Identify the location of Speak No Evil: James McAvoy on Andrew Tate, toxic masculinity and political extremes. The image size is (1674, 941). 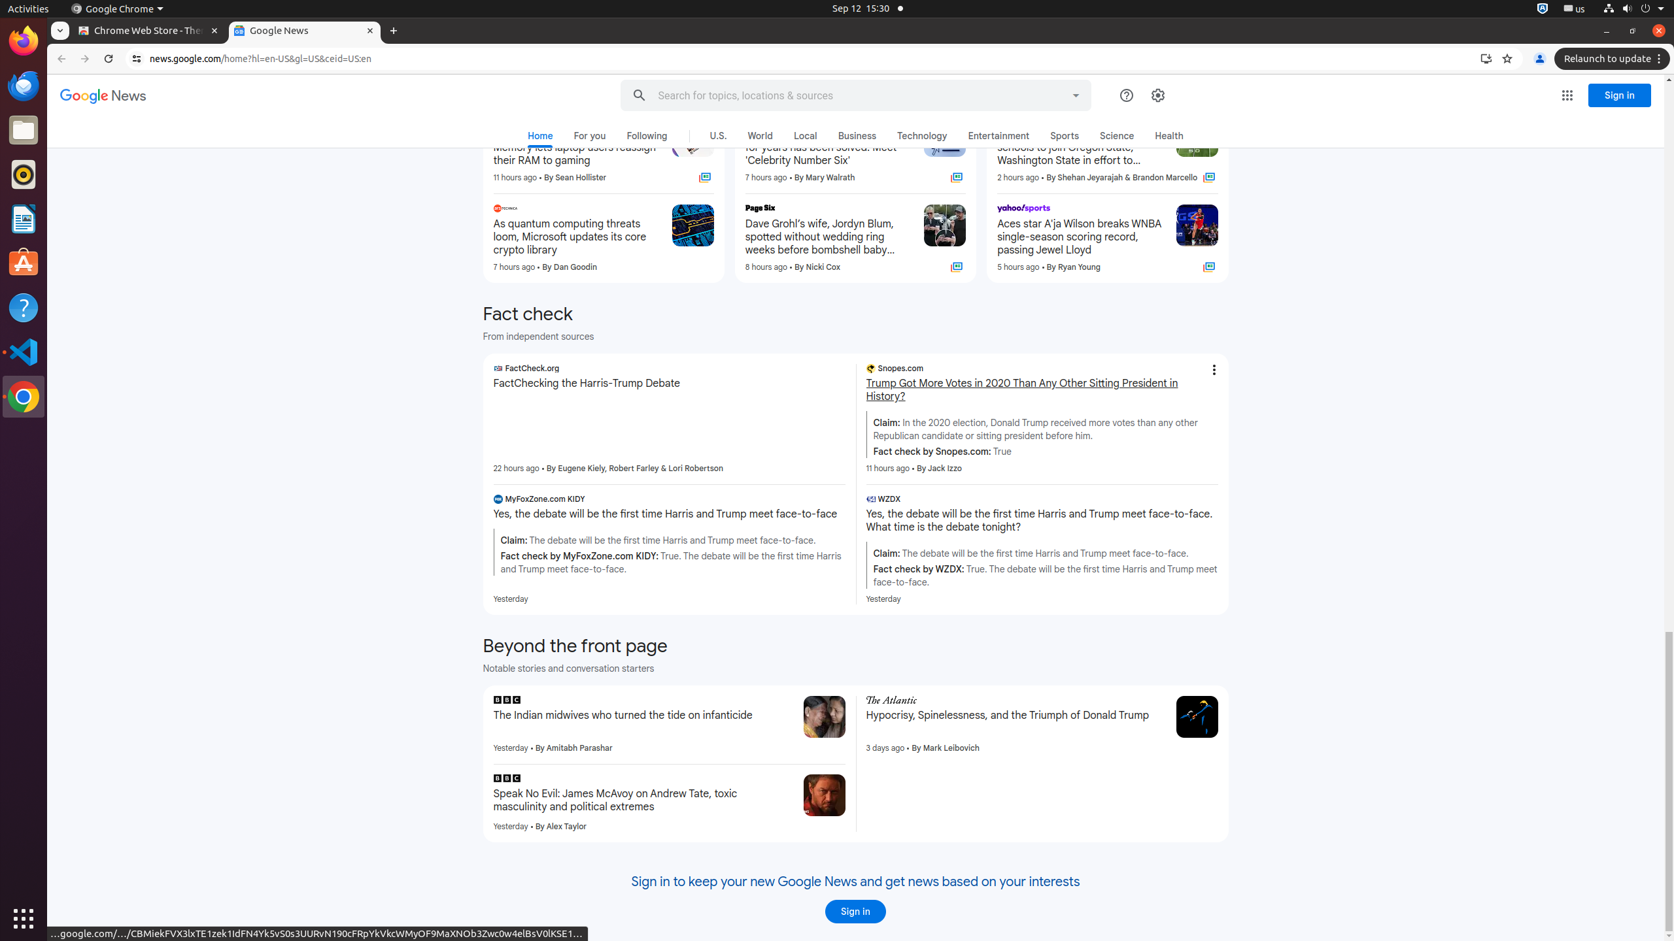
(643, 801).